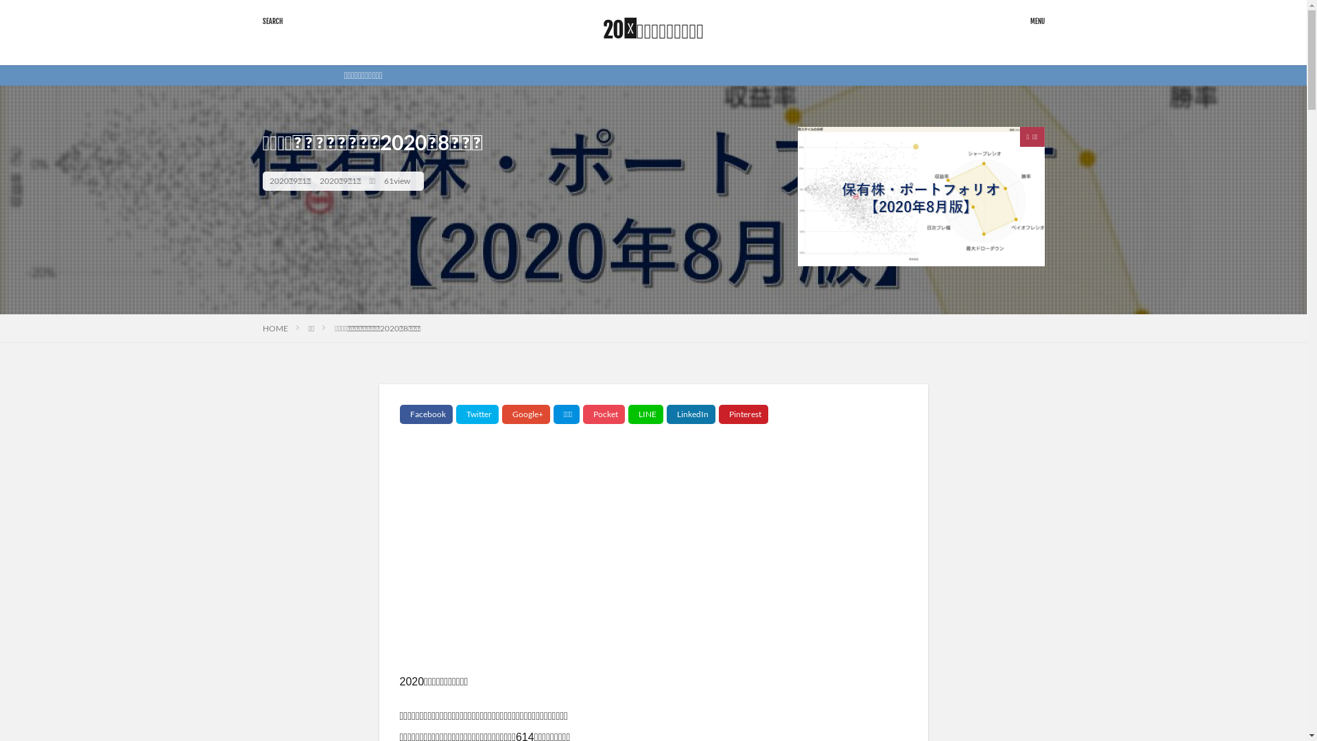 The height and width of the screenshot is (741, 1317). Describe the element at coordinates (604, 414) in the screenshot. I see `Pocket` at that location.